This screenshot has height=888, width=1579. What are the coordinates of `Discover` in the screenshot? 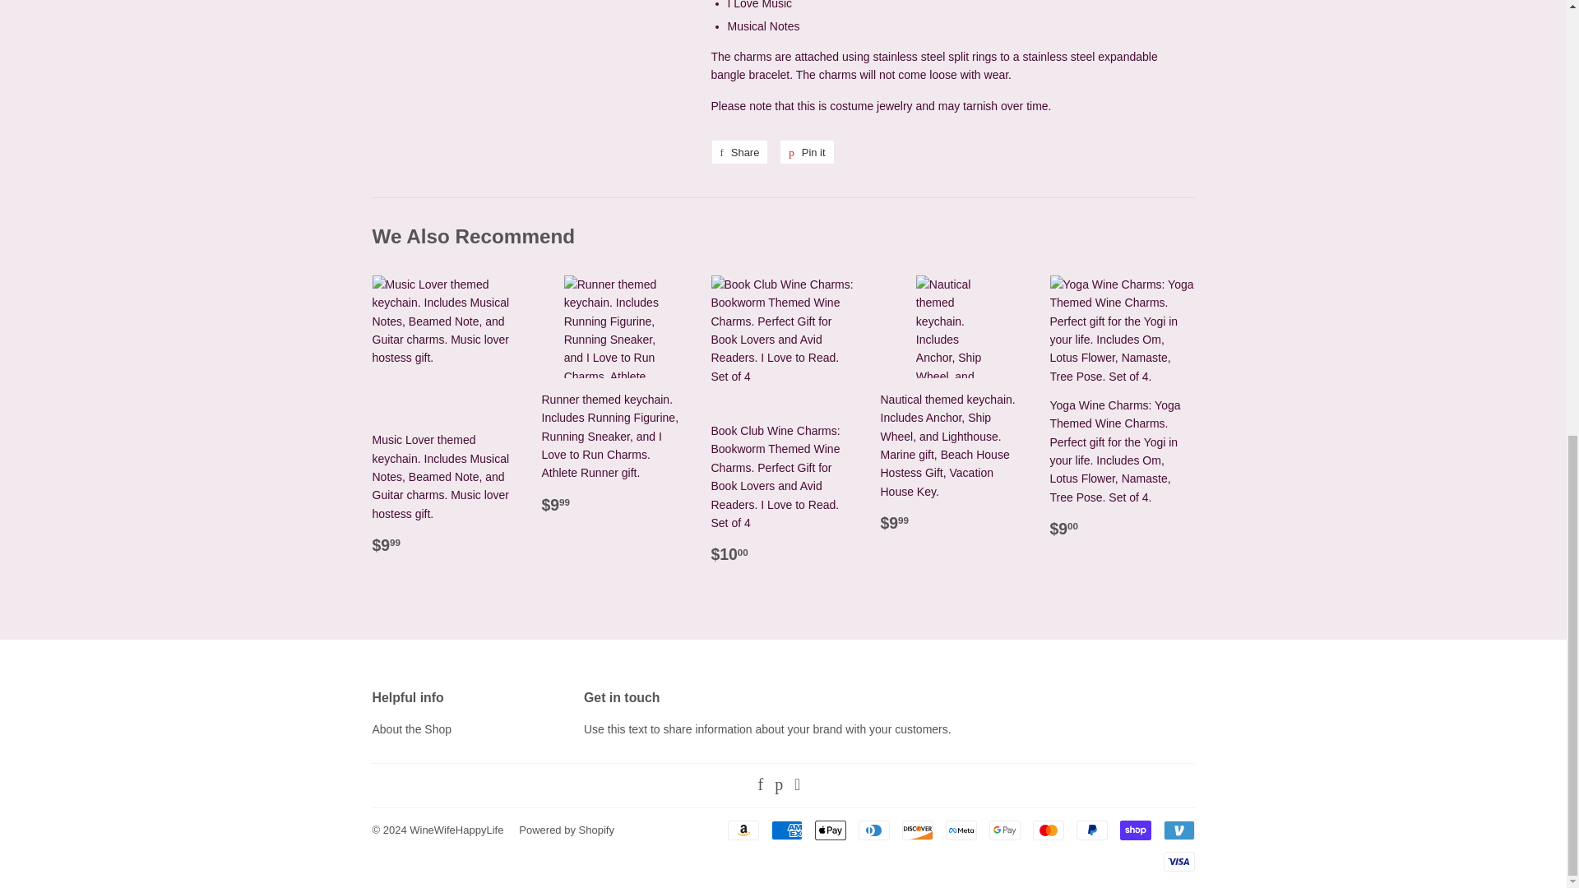 It's located at (917, 830).